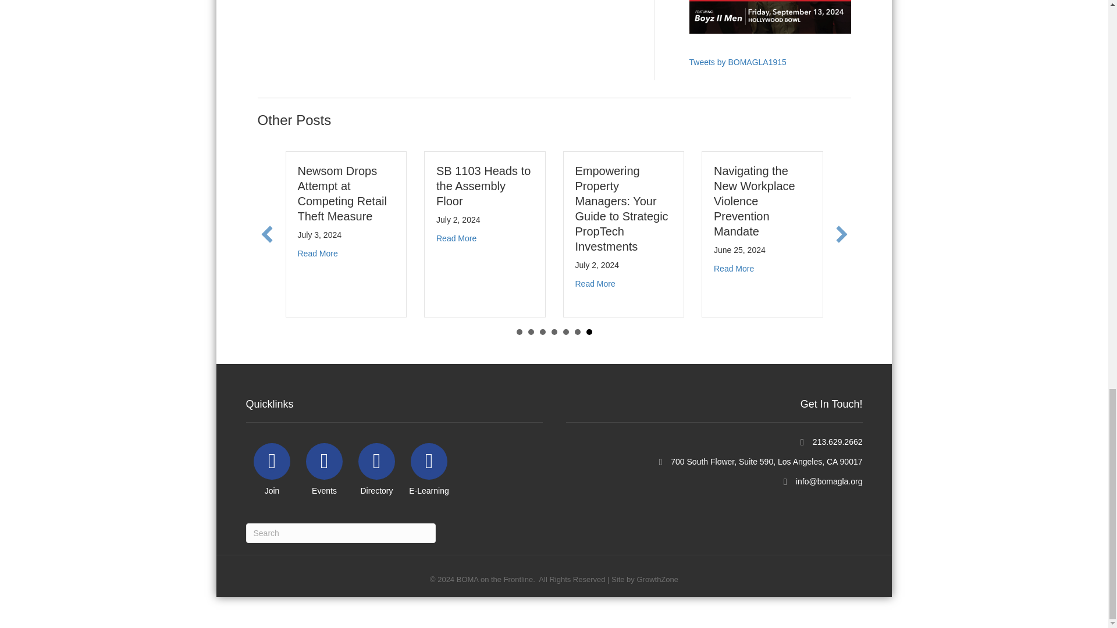 The image size is (1117, 628). What do you see at coordinates (738, 62) in the screenshot?
I see `Tweets by BOMAGLA1915` at bounding box center [738, 62].